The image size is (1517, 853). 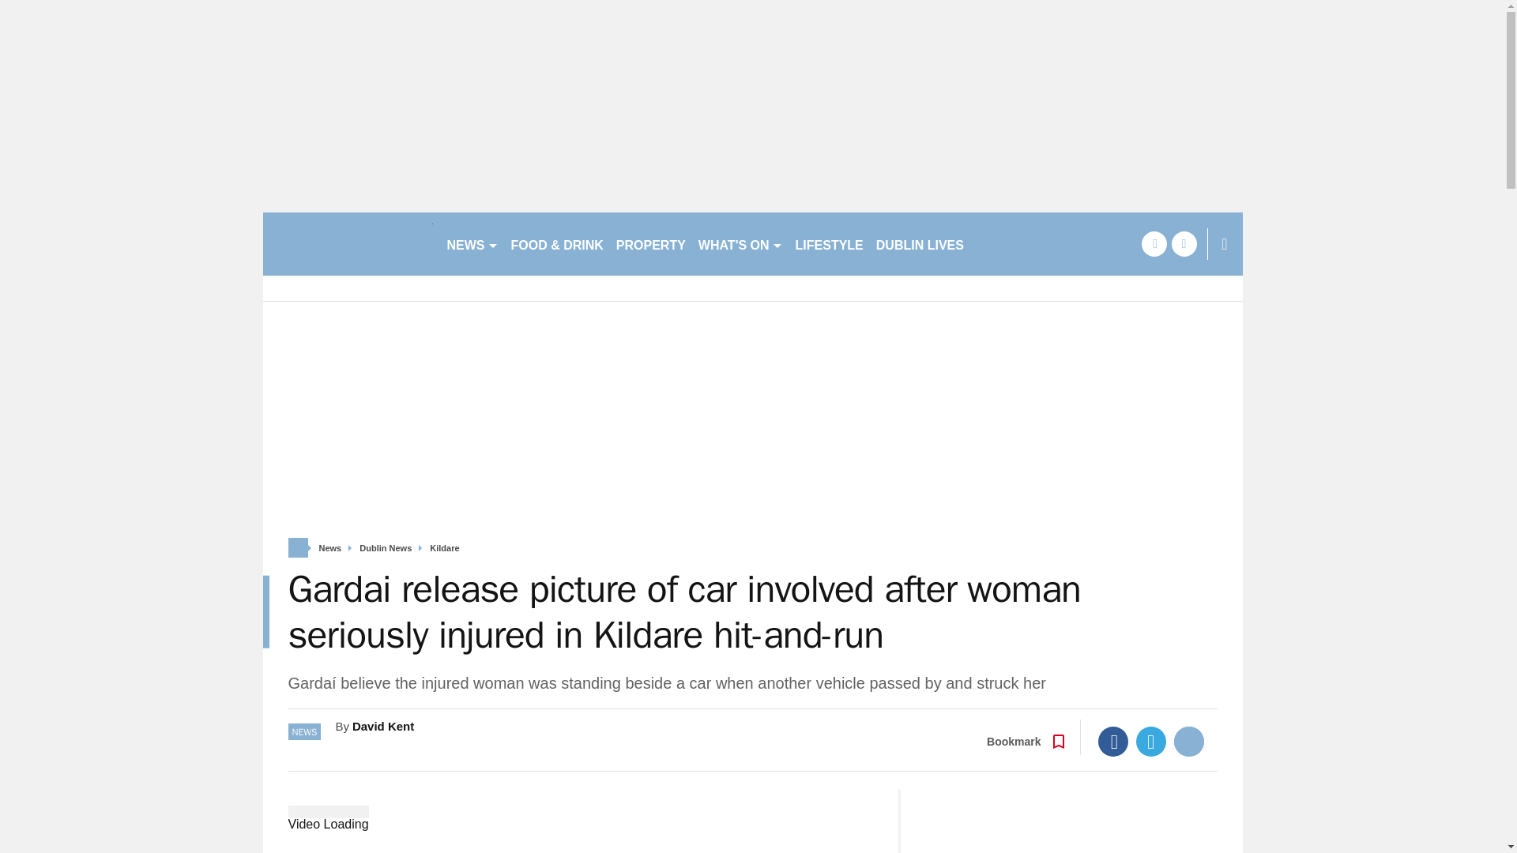 I want to click on Facebook, so click(x=1113, y=741).